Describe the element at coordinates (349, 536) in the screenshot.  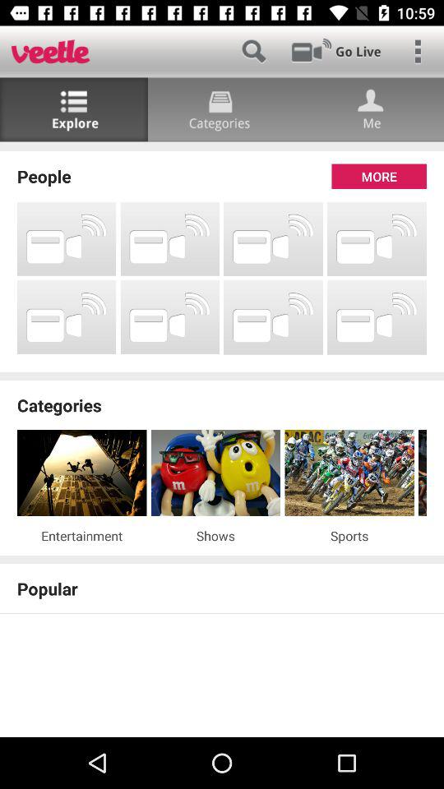
I see `turn off the item to the right of the shows` at that location.